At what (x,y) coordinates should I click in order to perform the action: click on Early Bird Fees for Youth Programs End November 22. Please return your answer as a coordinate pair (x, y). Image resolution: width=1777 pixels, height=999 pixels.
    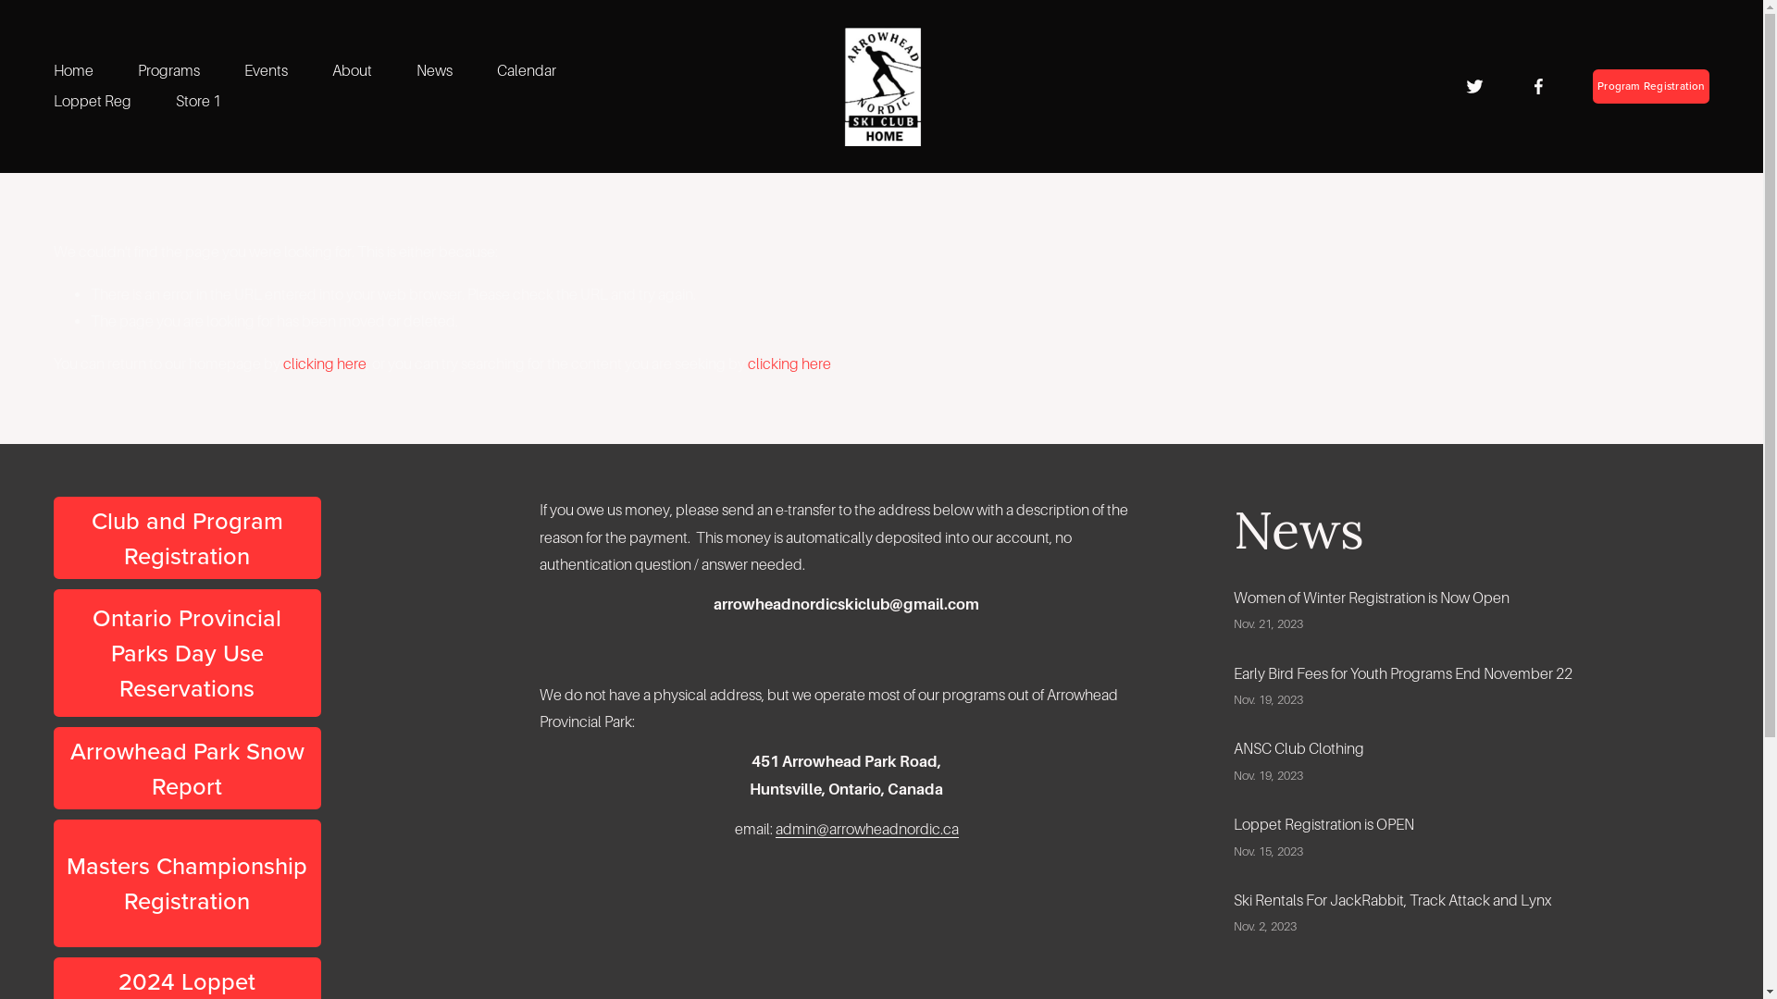
    Looking at the image, I should click on (1403, 673).